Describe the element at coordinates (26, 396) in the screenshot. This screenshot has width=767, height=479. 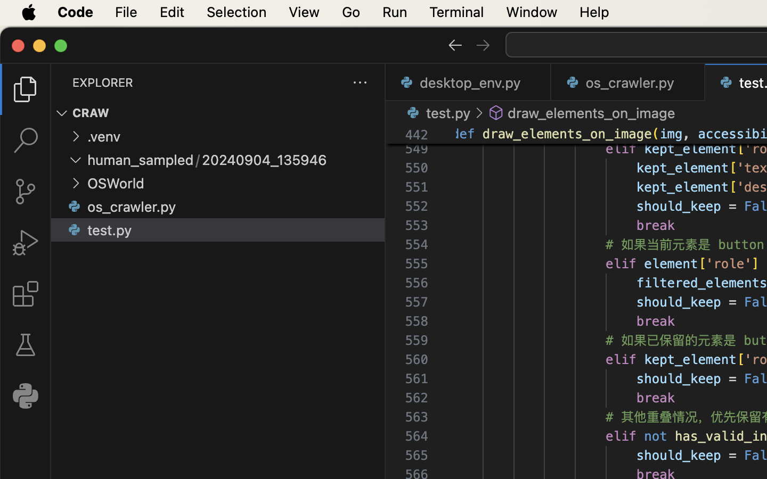
I see `0` at that location.